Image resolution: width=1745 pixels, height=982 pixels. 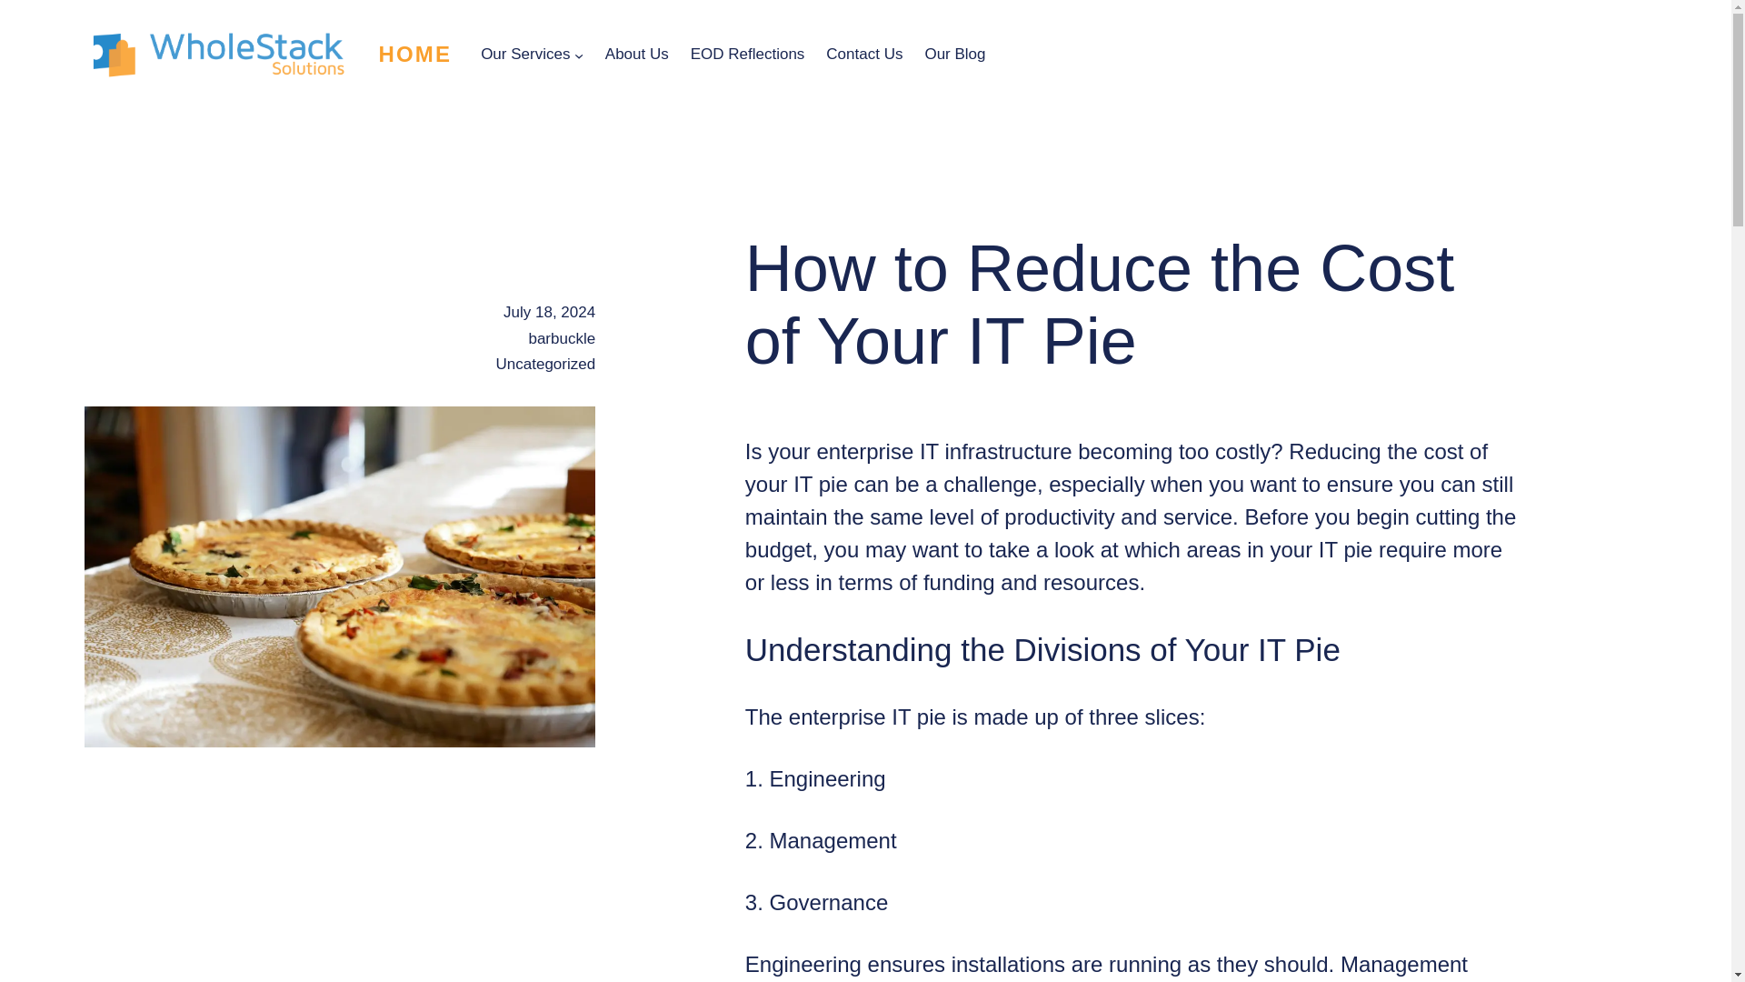 I want to click on Contact Us, so click(x=863, y=55).